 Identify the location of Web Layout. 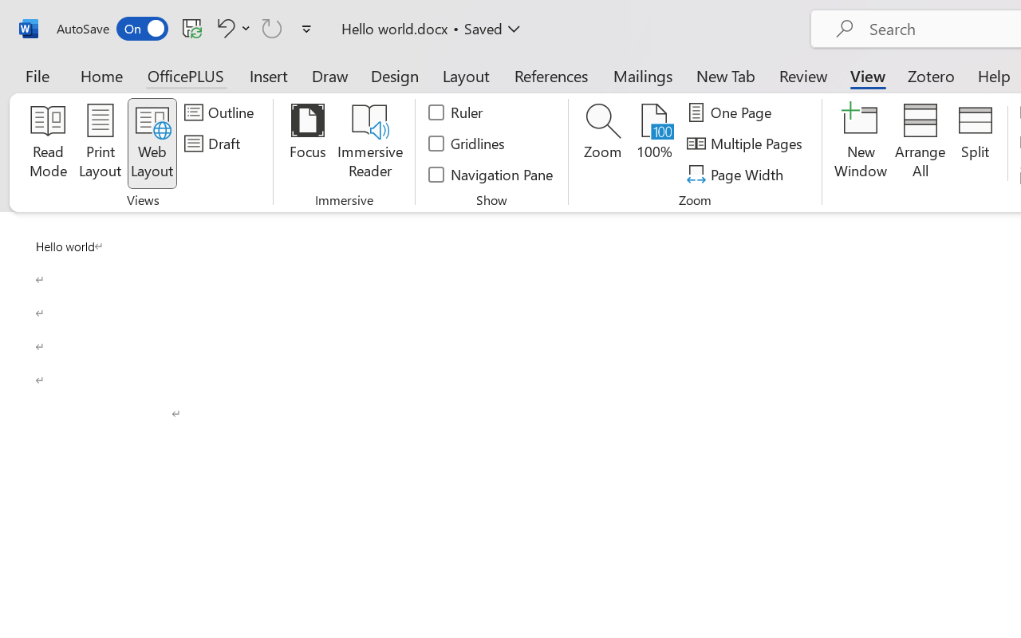
(152, 144).